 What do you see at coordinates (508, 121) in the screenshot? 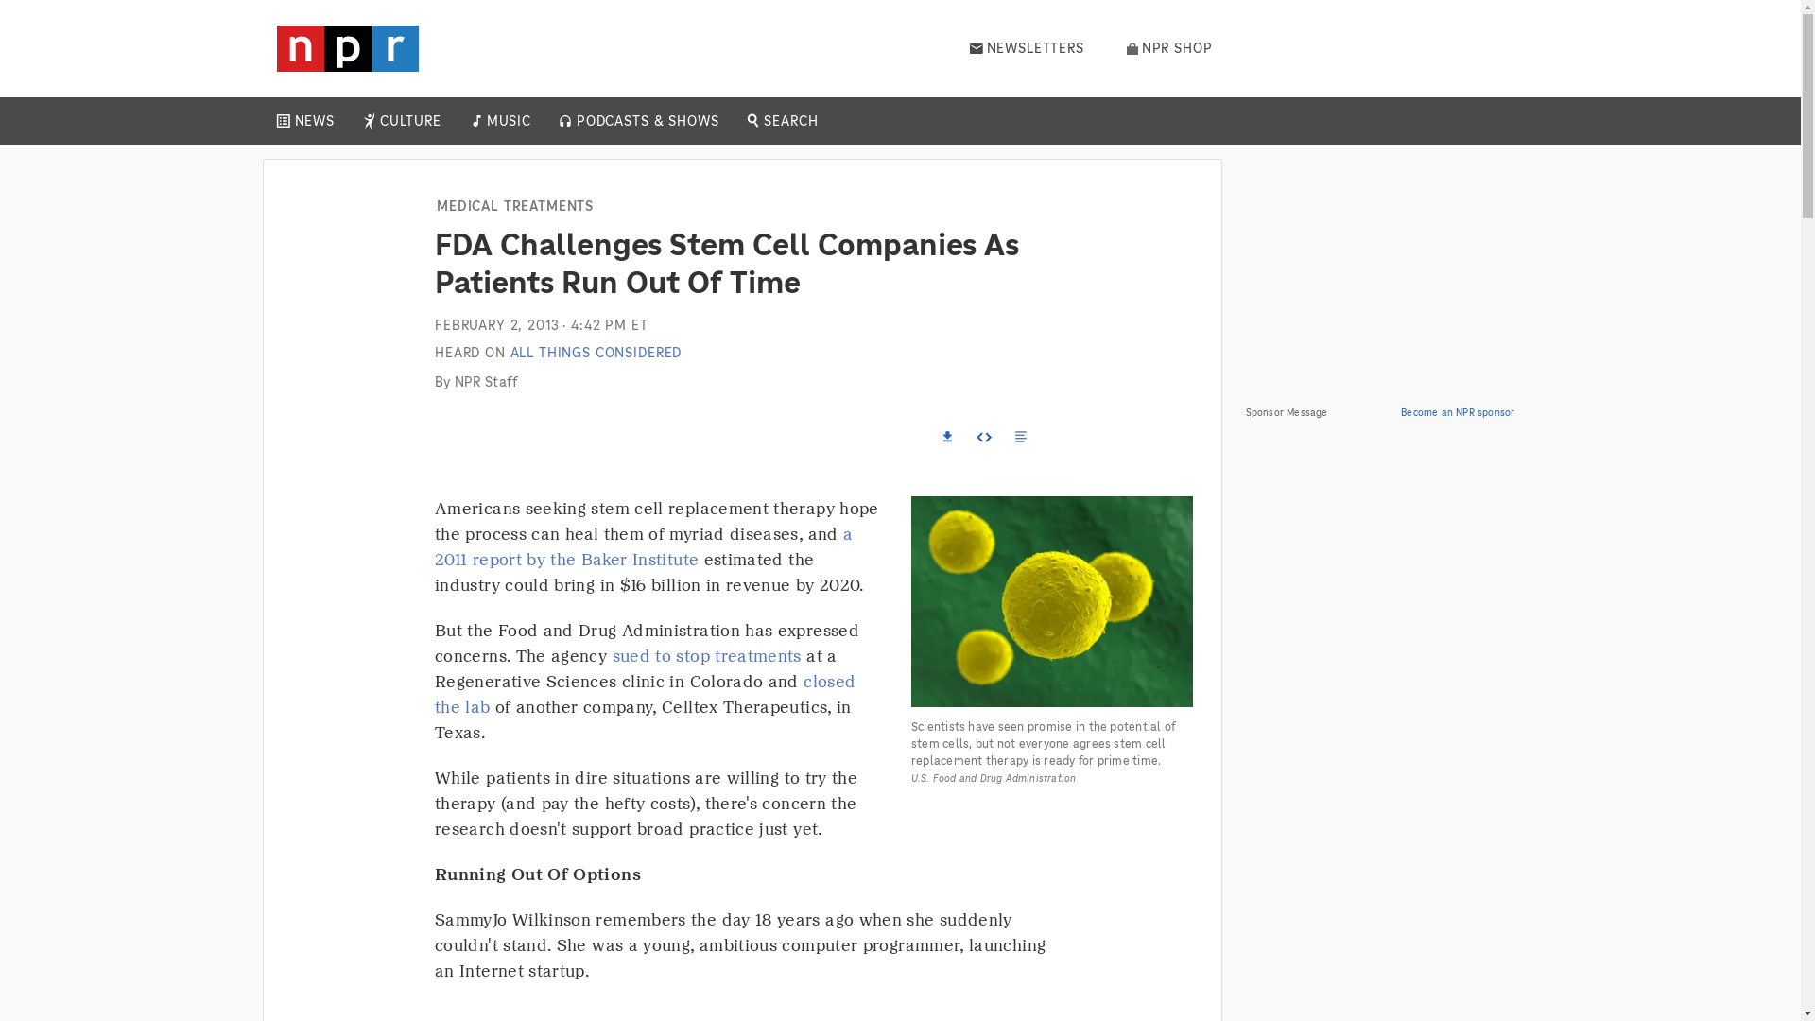
I see `MUSIC` at bounding box center [508, 121].